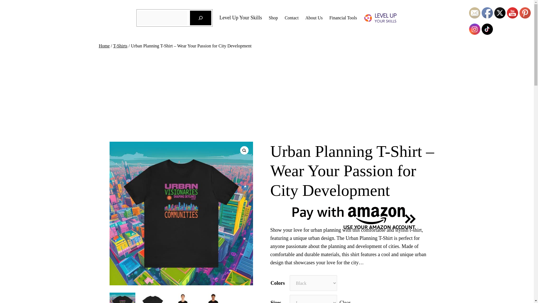  What do you see at coordinates (291, 18) in the screenshot?
I see `Contact` at bounding box center [291, 18].